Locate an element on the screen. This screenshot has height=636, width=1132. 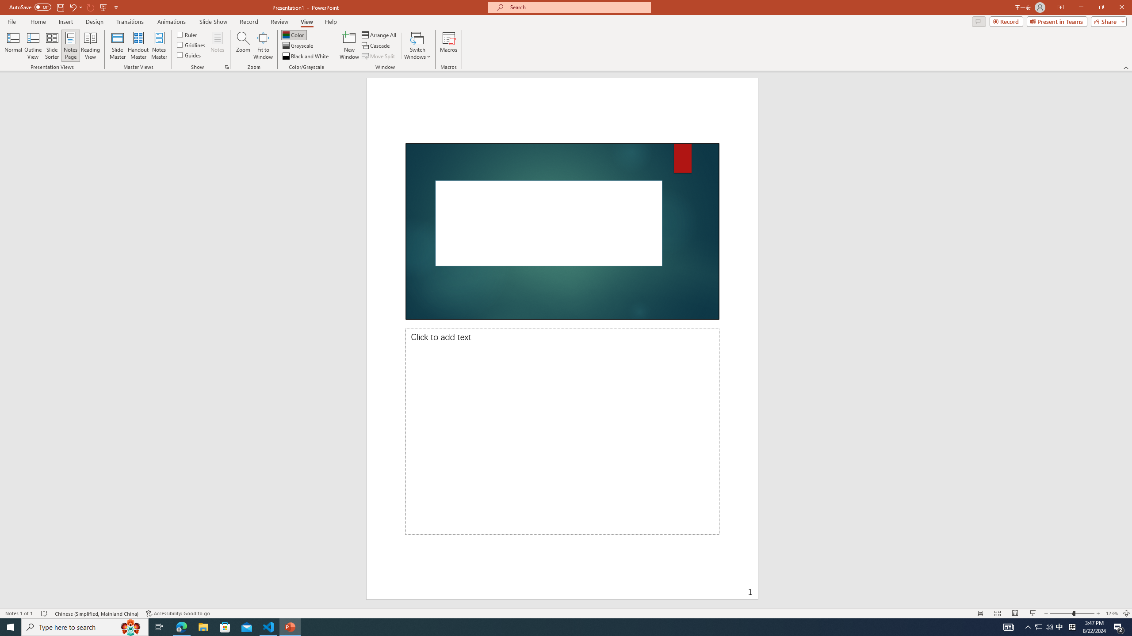
Collapse the Ribbon is located at coordinates (1126, 67).